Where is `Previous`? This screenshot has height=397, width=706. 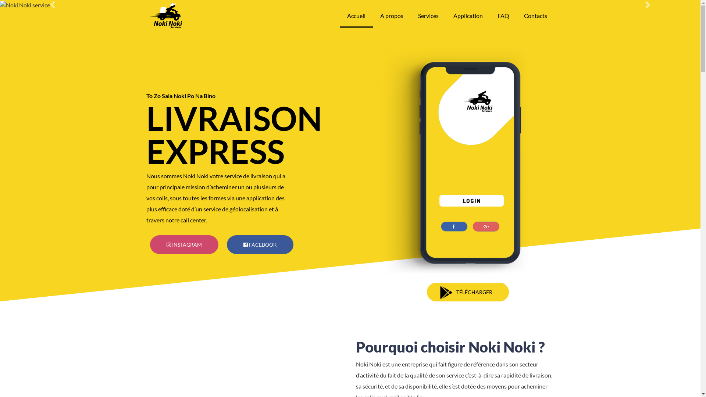 Previous is located at coordinates (53, 5).